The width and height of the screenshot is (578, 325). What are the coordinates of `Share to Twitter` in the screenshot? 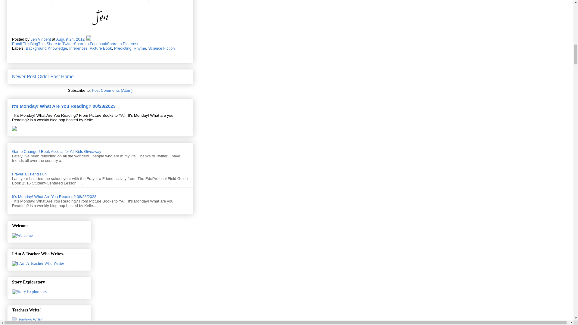 It's located at (60, 44).